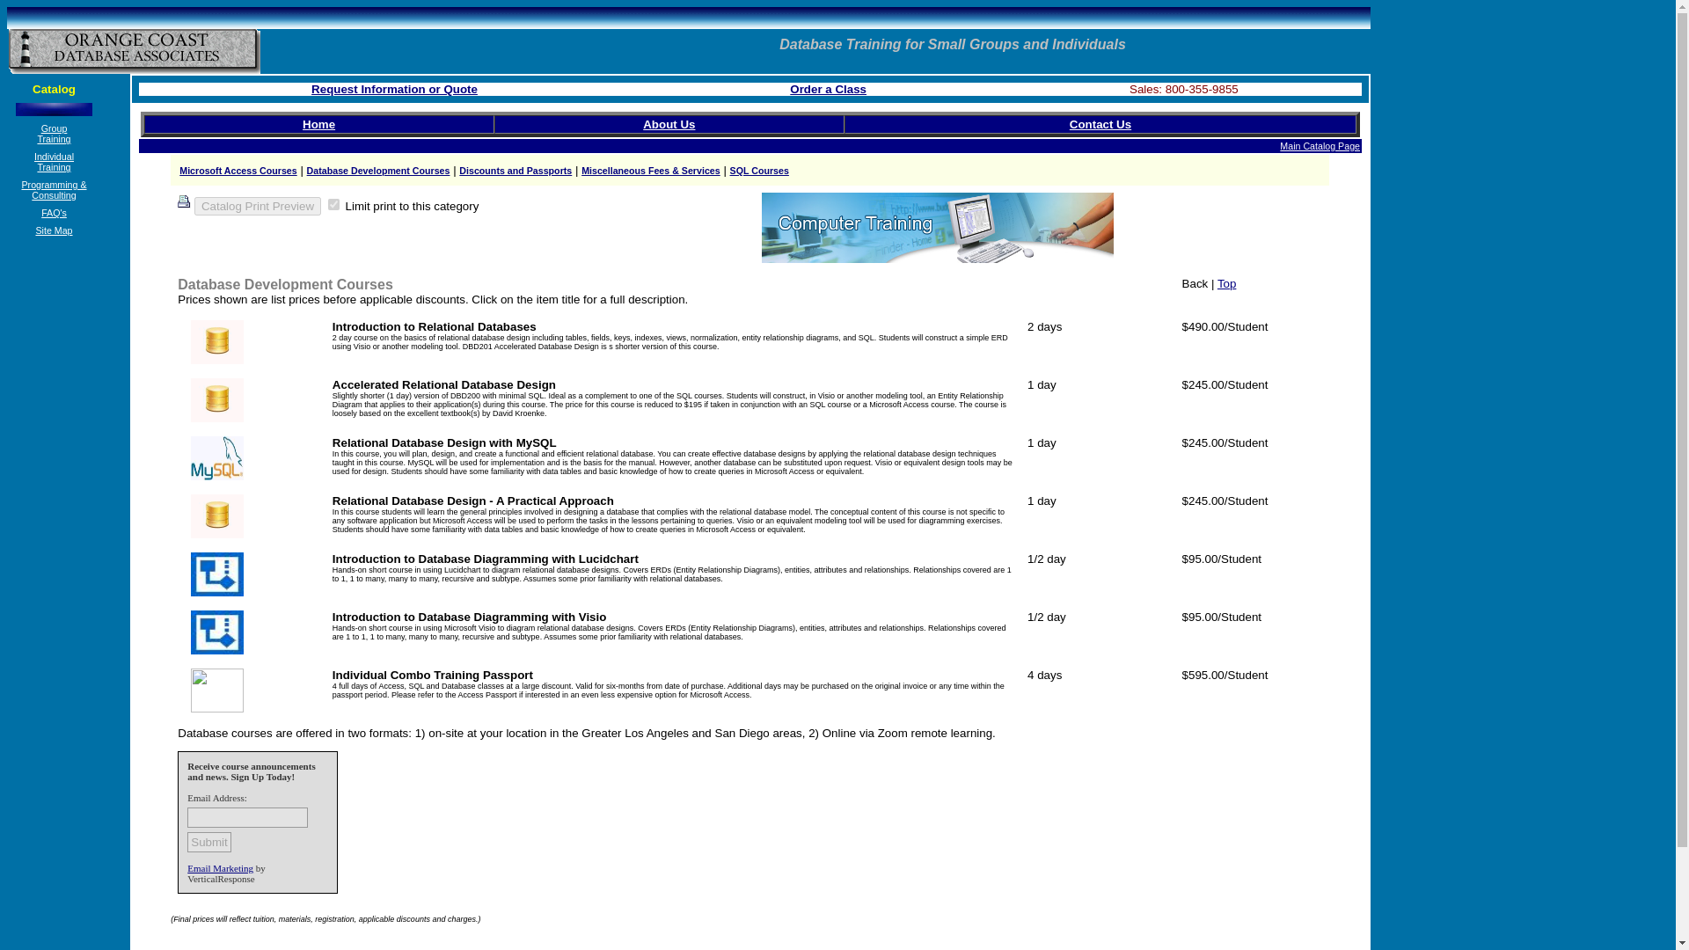 This screenshot has width=1689, height=950. I want to click on Main Catalog Page, so click(1320, 145).